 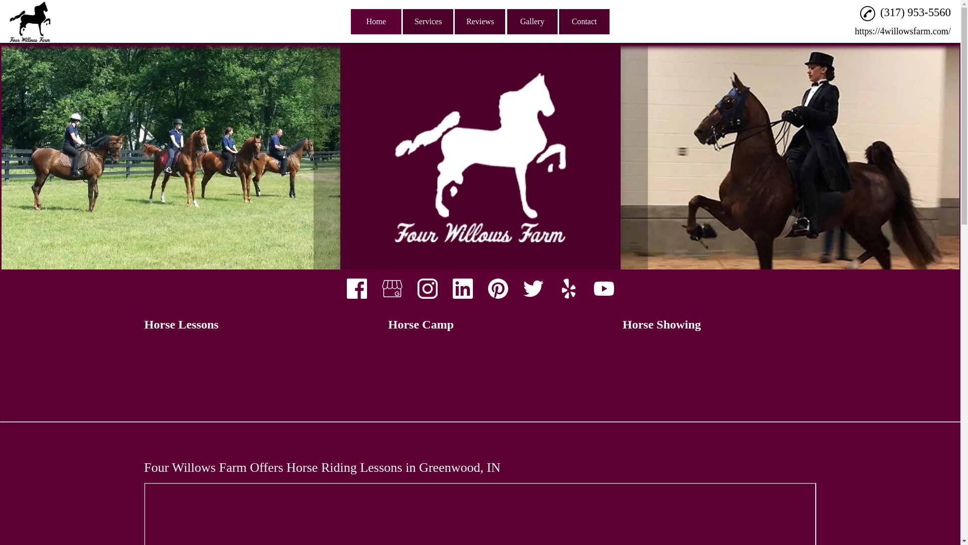 What do you see at coordinates (427, 288) in the screenshot?
I see `Instagram` at bounding box center [427, 288].